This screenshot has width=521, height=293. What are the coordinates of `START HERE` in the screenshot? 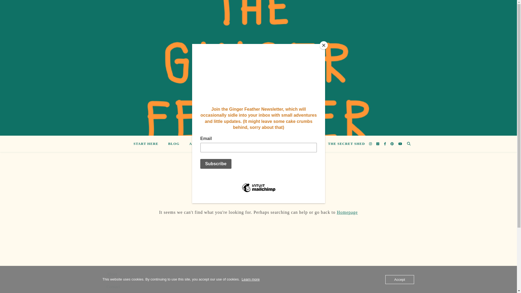 It's located at (148, 144).